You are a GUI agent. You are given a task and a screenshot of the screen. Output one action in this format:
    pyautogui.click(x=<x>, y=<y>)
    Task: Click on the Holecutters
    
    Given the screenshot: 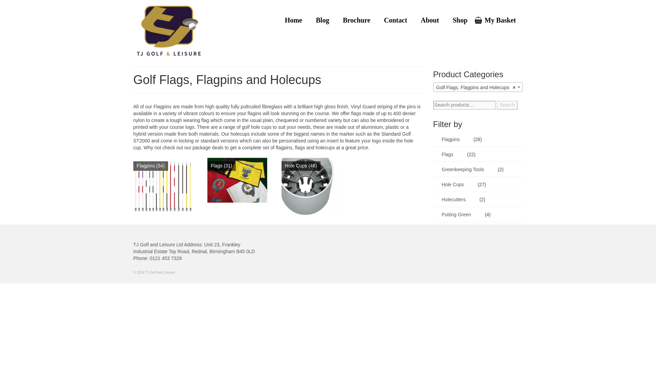 What is the action you would take?
    pyautogui.click(x=452, y=199)
    